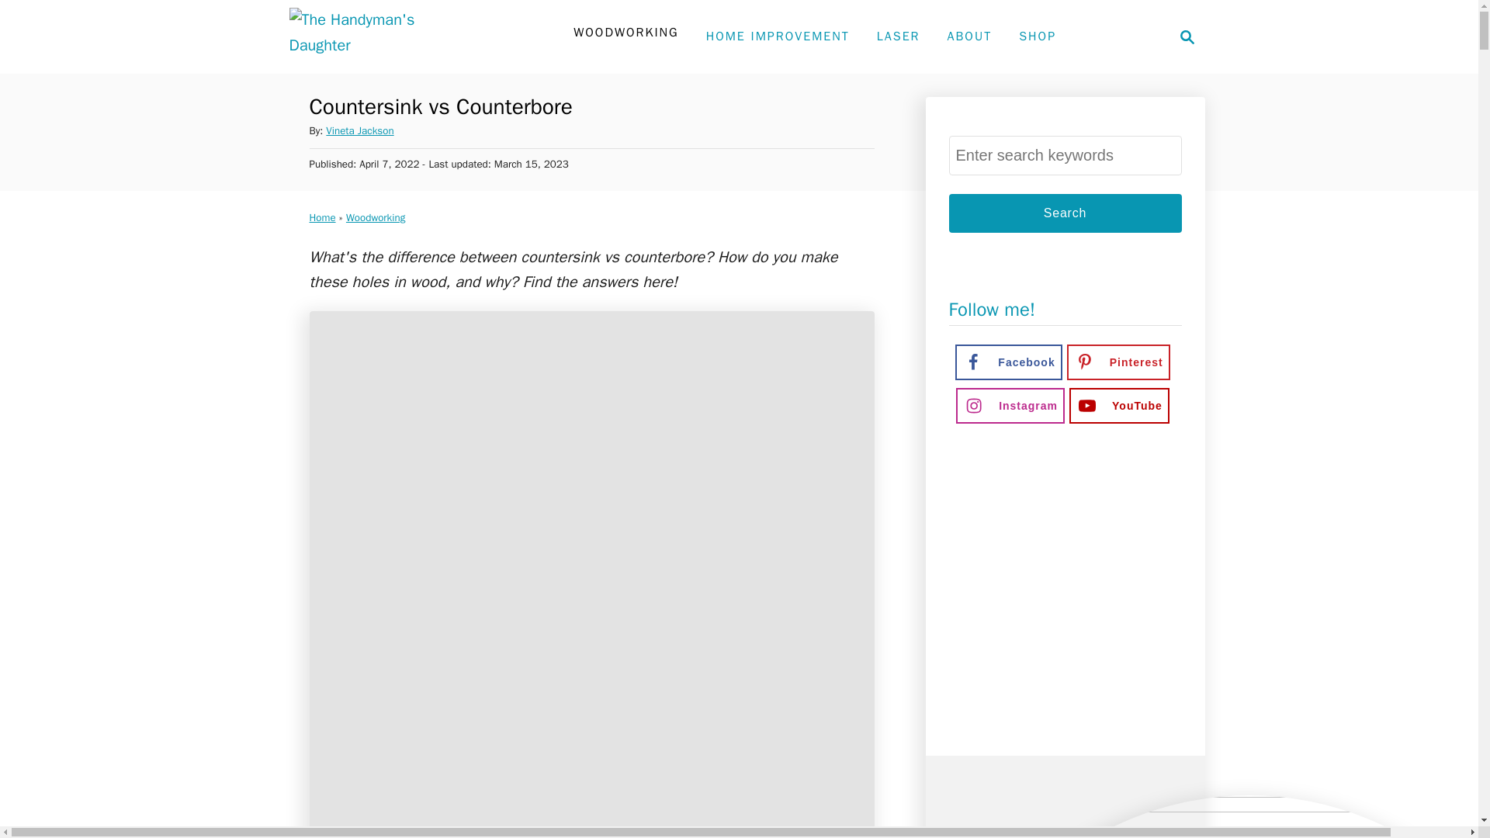 Image resolution: width=1490 pixels, height=838 pixels. I want to click on LASER, so click(899, 36).